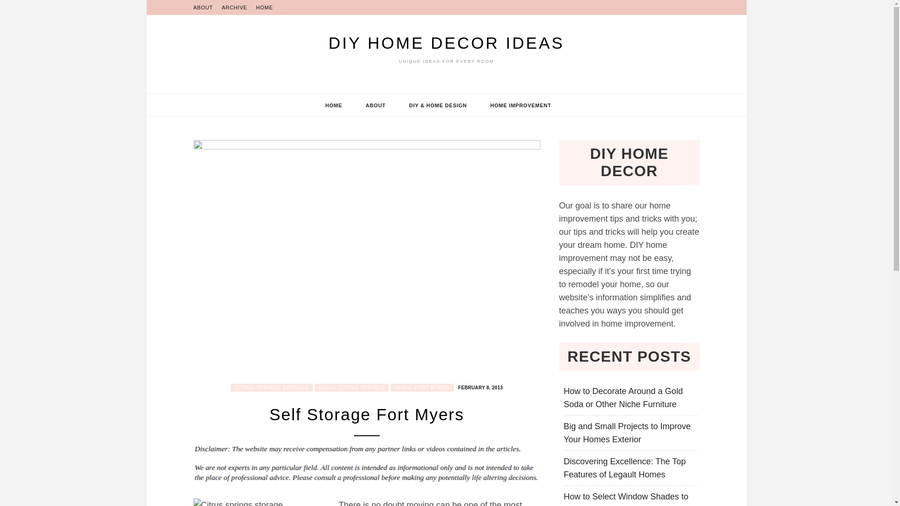 The height and width of the screenshot is (506, 900). Describe the element at coordinates (352, 387) in the screenshot. I see `UHAUL CITRUS SPRINGS` at that location.